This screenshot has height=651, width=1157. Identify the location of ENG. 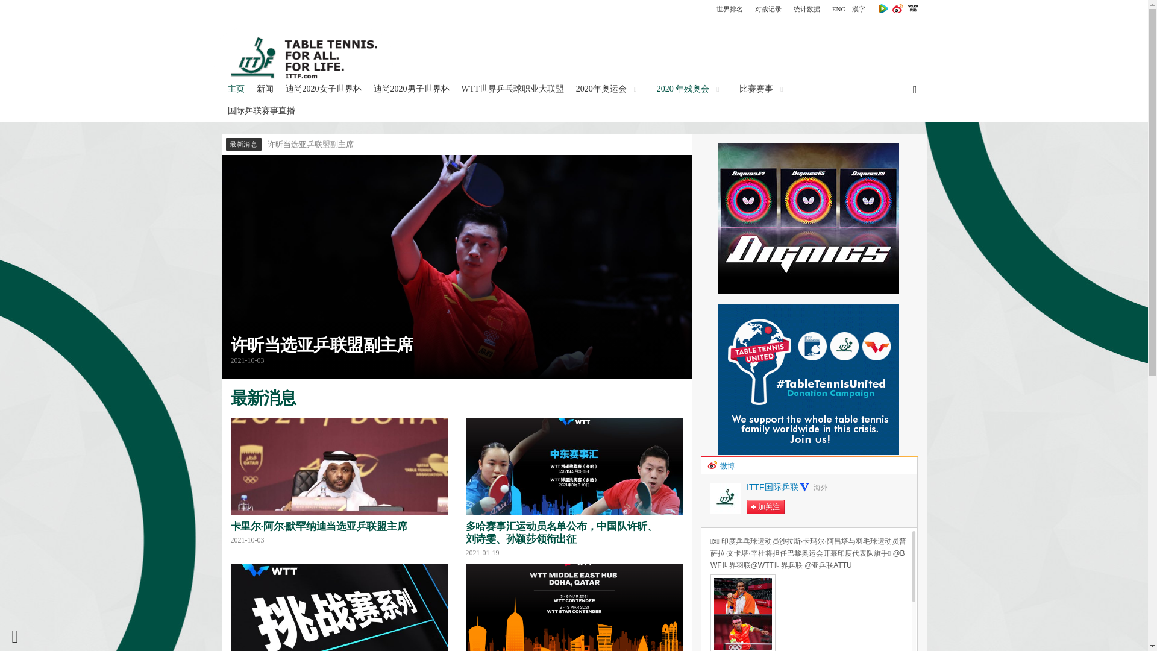
(839, 8).